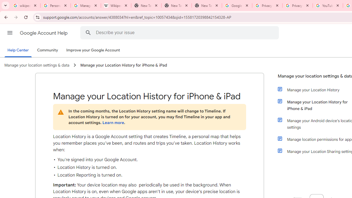 The height and width of the screenshot is (198, 352). I want to click on Google Account Help, so click(44, 33).